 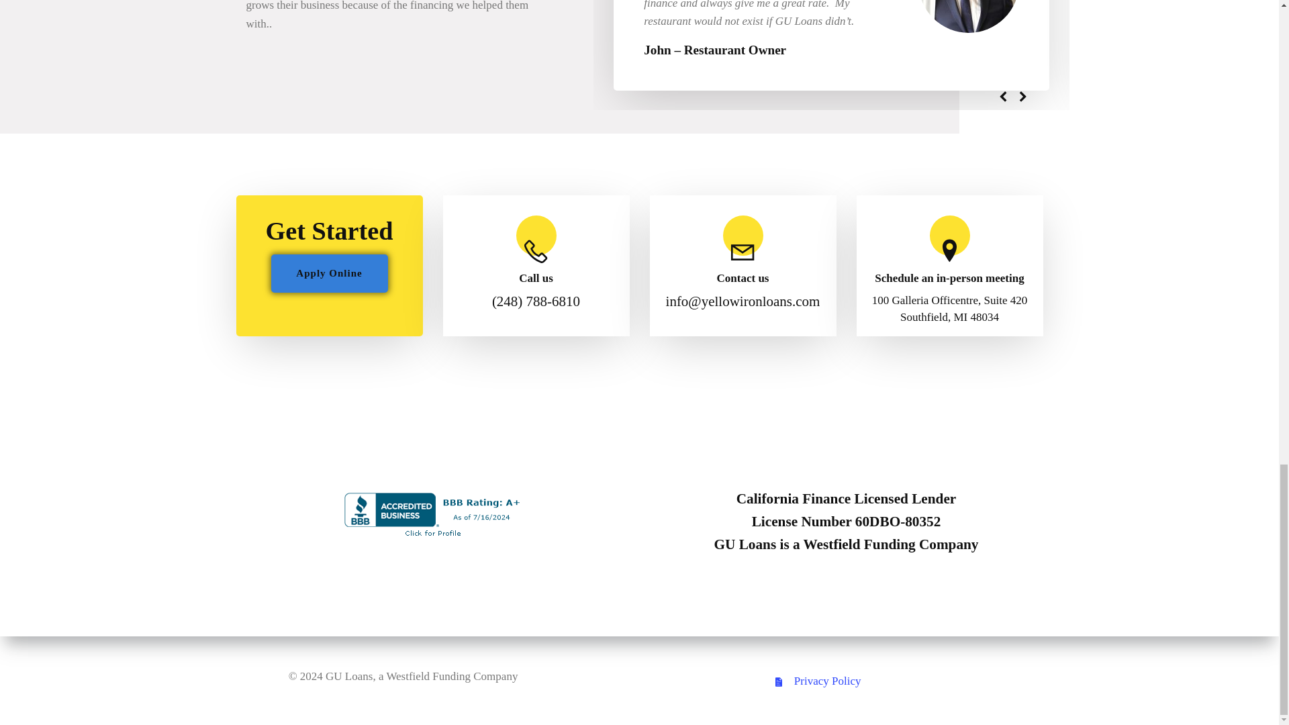 What do you see at coordinates (329, 274) in the screenshot?
I see `Apply Online` at bounding box center [329, 274].